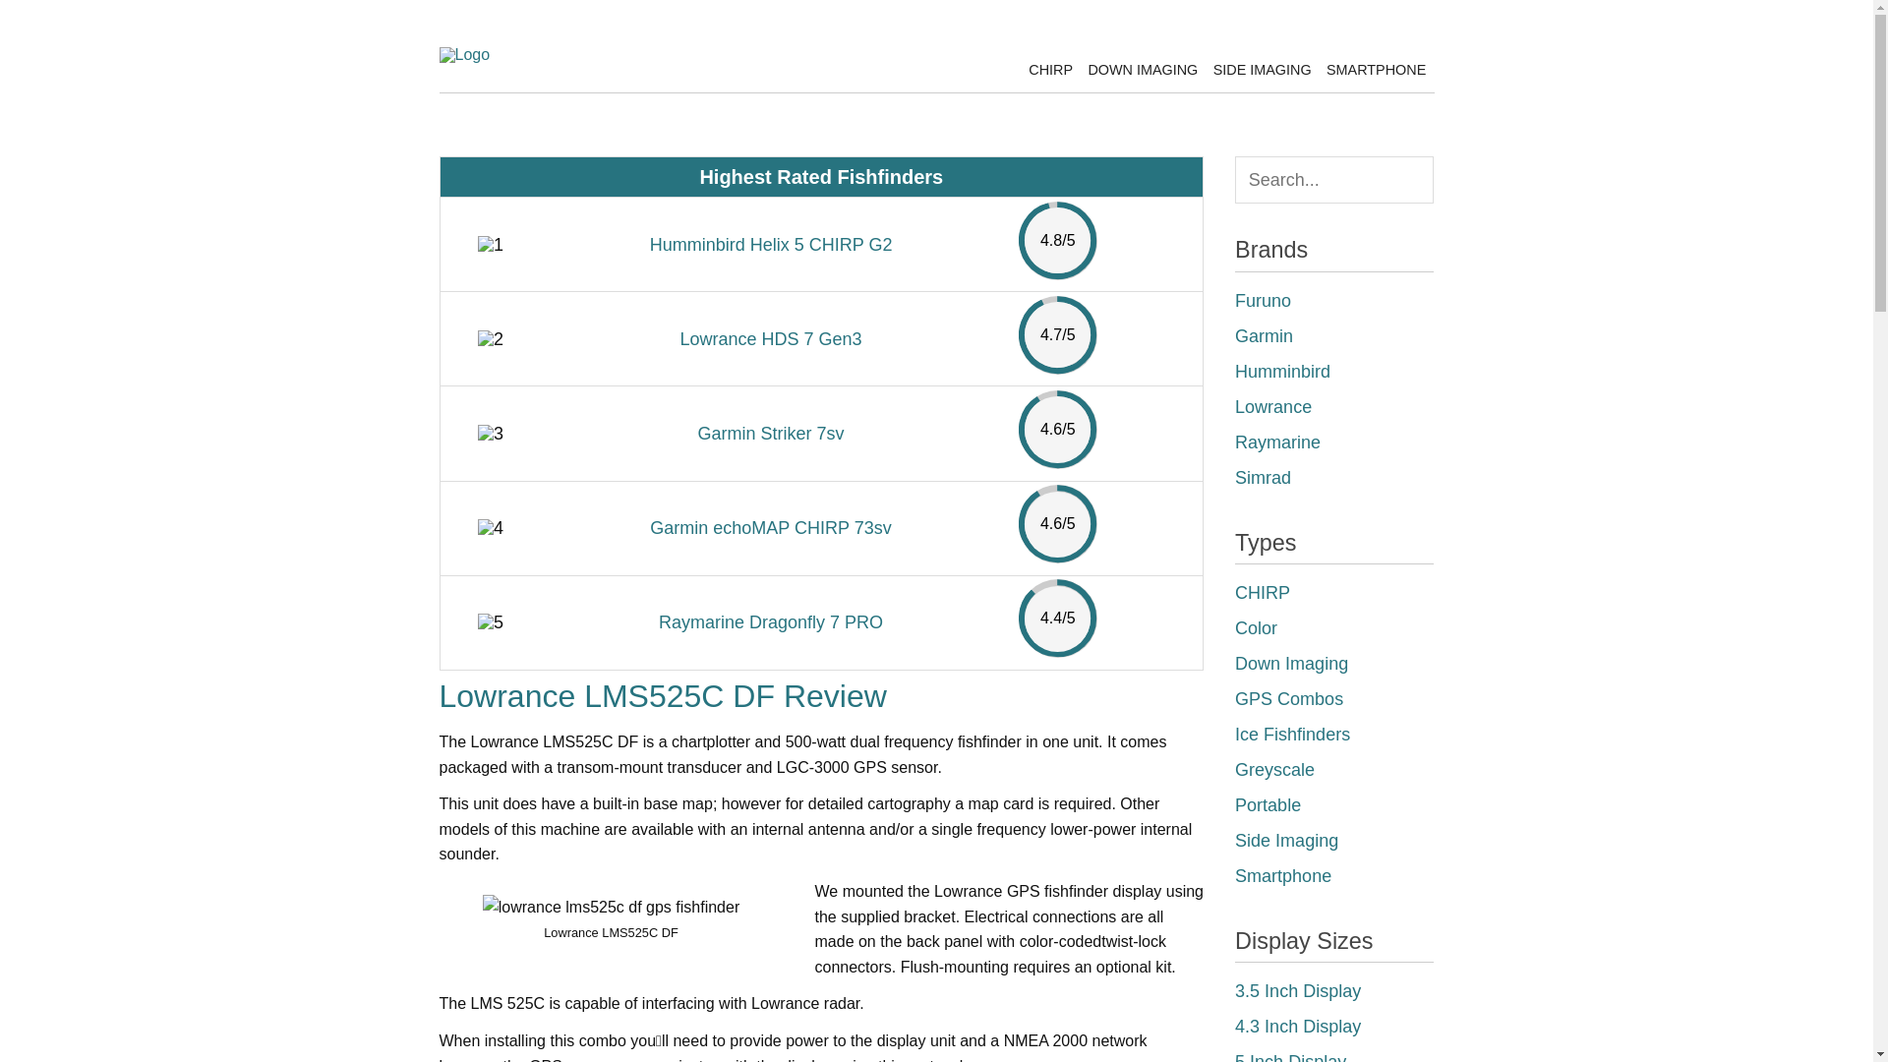  What do you see at coordinates (771, 621) in the screenshot?
I see `Raymarine Dragonfly 7 PRO` at bounding box center [771, 621].